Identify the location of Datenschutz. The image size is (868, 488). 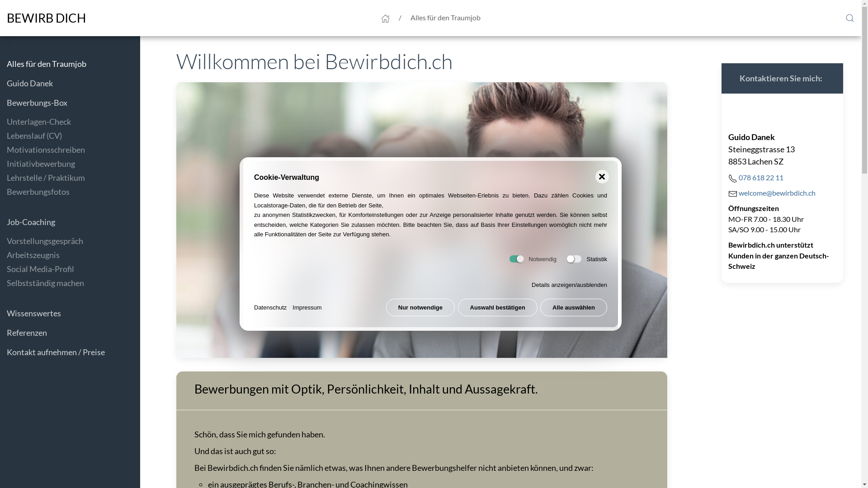
(270, 307).